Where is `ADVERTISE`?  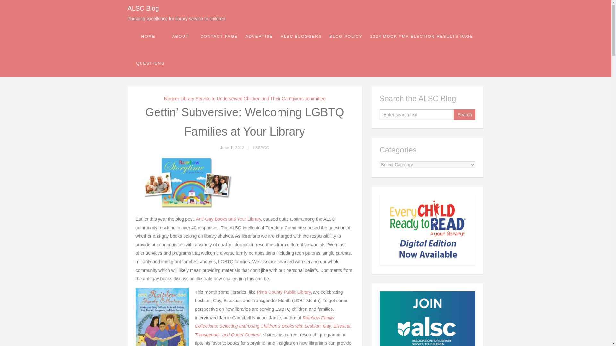
ADVERTISE is located at coordinates (259, 37).